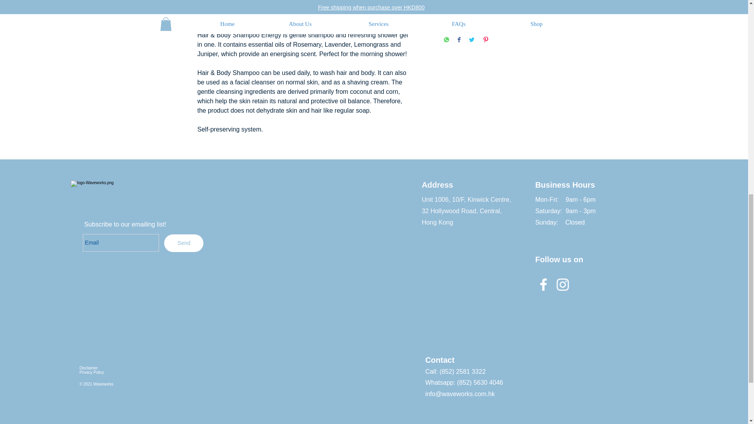 The height and width of the screenshot is (424, 754). Describe the element at coordinates (91, 372) in the screenshot. I see `Privacy Policy` at that location.